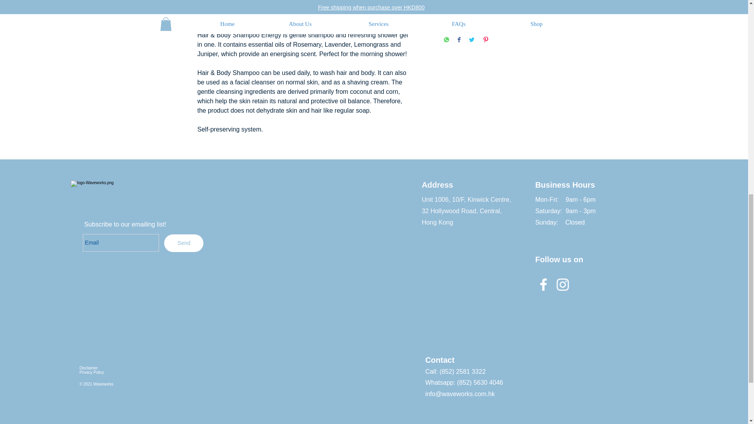 The height and width of the screenshot is (424, 754). Describe the element at coordinates (91, 372) in the screenshot. I see `Privacy Policy` at that location.